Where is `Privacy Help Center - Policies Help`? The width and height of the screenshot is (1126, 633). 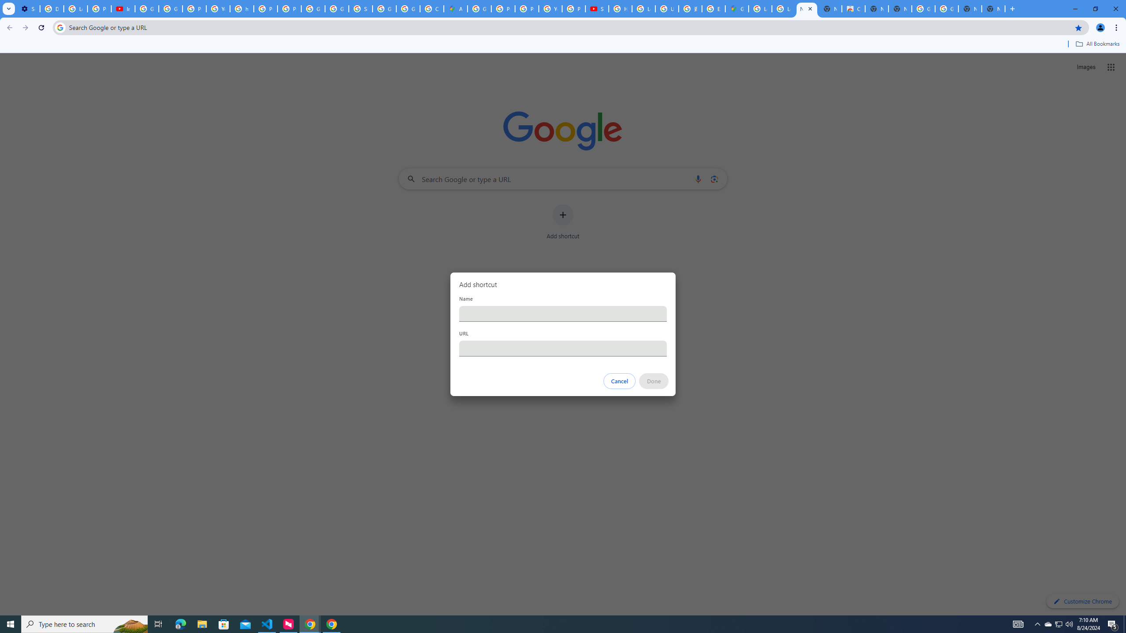
Privacy Help Center - Policies Help is located at coordinates (266, 9).